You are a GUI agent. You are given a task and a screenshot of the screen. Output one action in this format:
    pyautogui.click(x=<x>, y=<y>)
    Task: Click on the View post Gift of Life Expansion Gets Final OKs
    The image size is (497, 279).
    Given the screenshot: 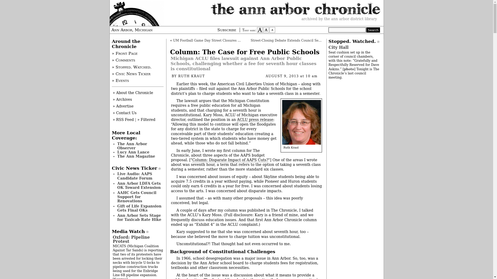 What is the action you would take?
    pyautogui.click(x=139, y=208)
    